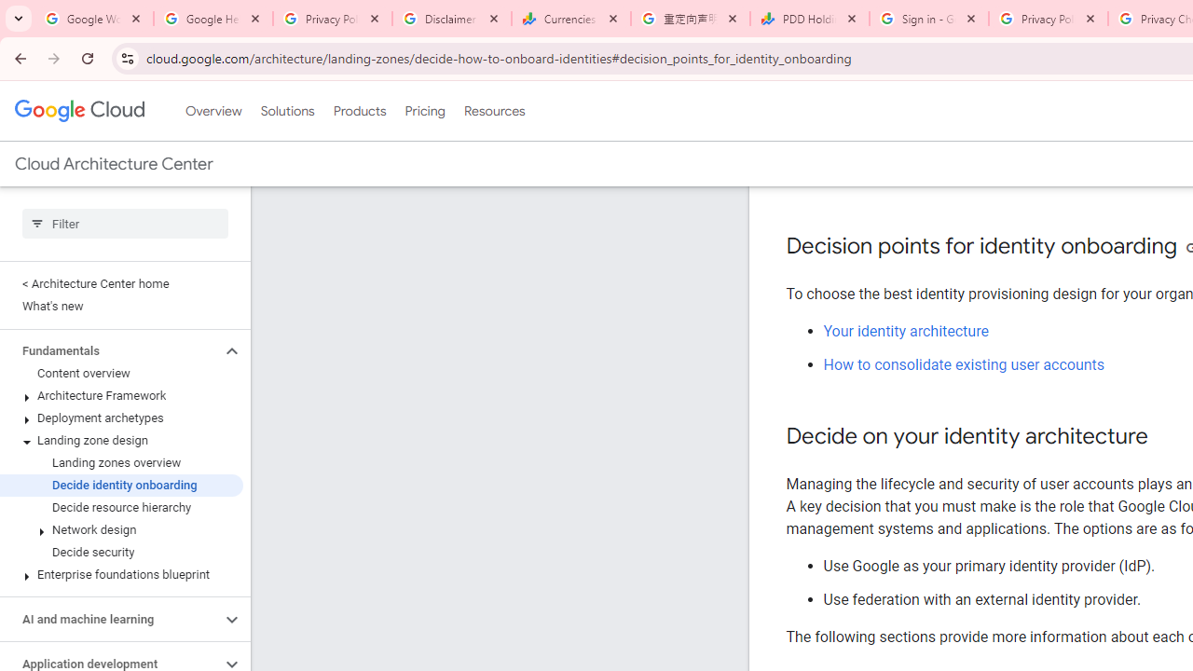 The image size is (1193, 671). I want to click on Resources, so click(494, 111).